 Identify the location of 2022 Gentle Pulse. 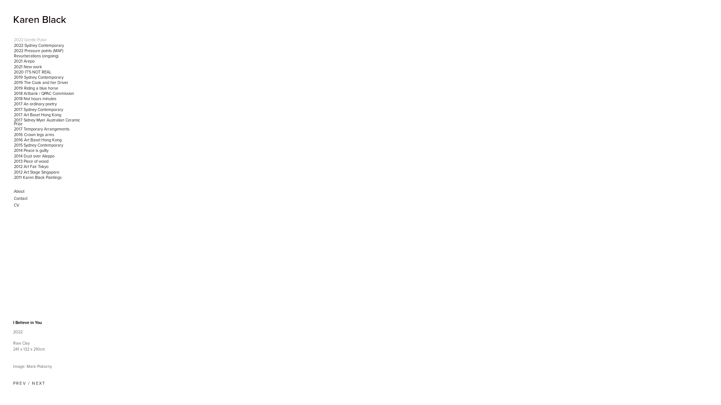
(49, 40).